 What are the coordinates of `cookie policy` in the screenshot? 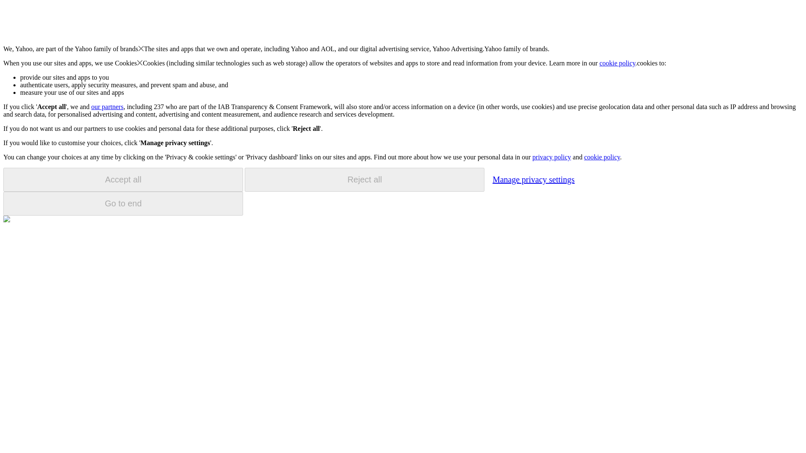 It's located at (602, 157).